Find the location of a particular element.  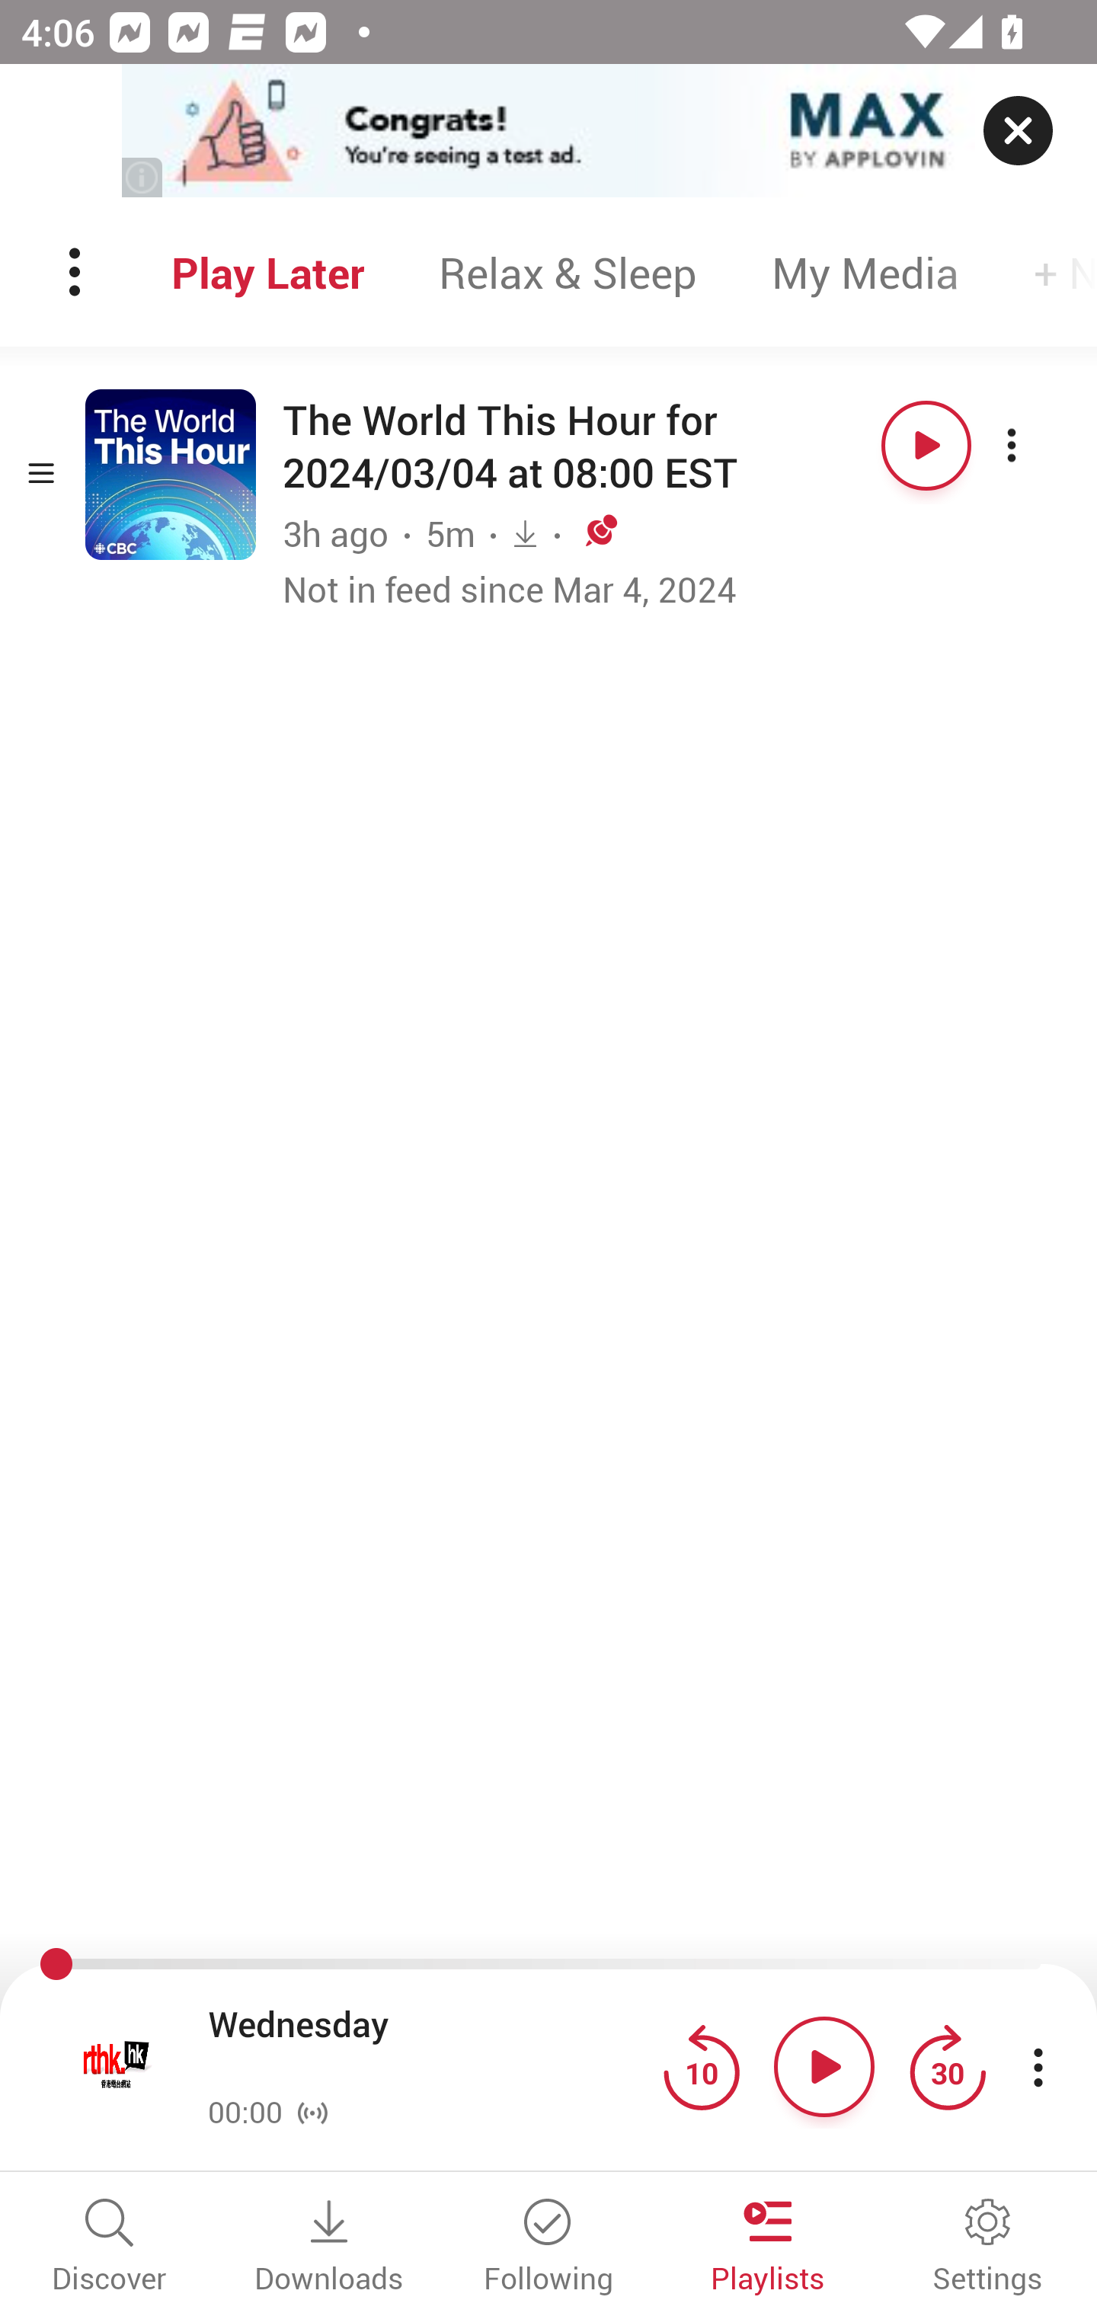

Downloads is located at coordinates (329, 2247).